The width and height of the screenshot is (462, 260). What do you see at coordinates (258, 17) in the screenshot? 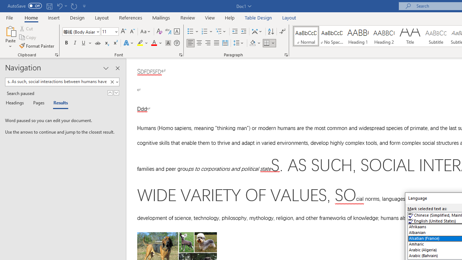
I see `Table Design` at bounding box center [258, 17].